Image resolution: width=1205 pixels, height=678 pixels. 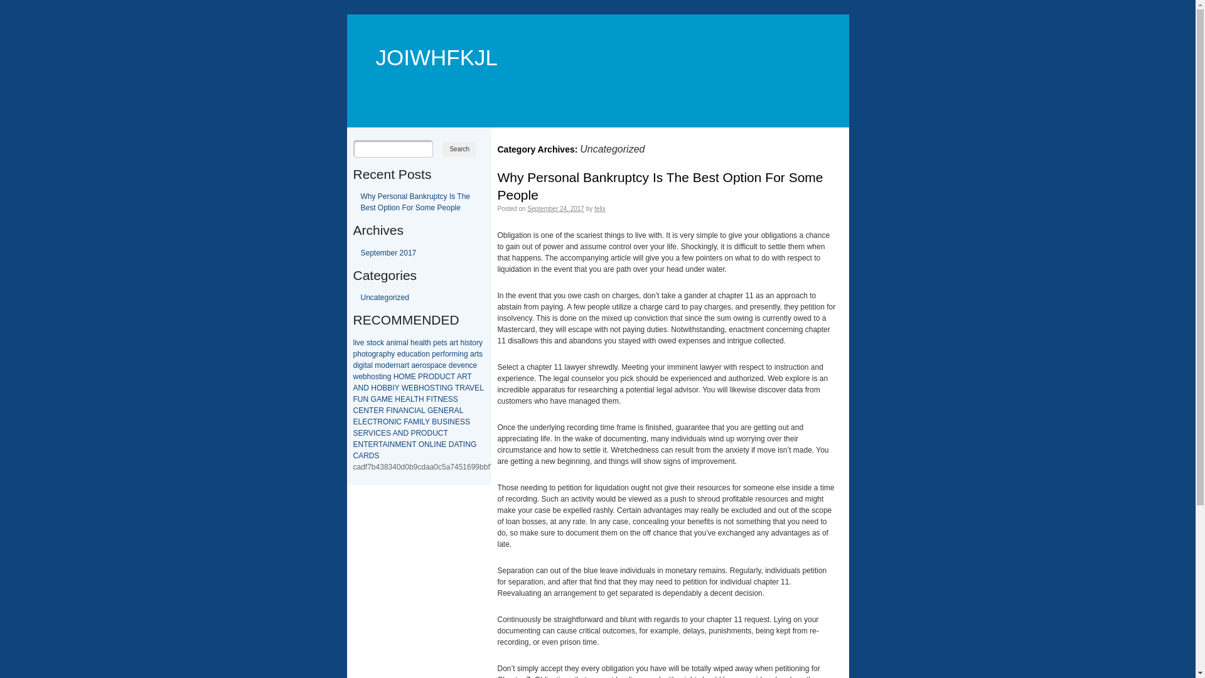 I want to click on Why Personal Bankruptcy Is The Best Option For Some People, so click(x=415, y=202).